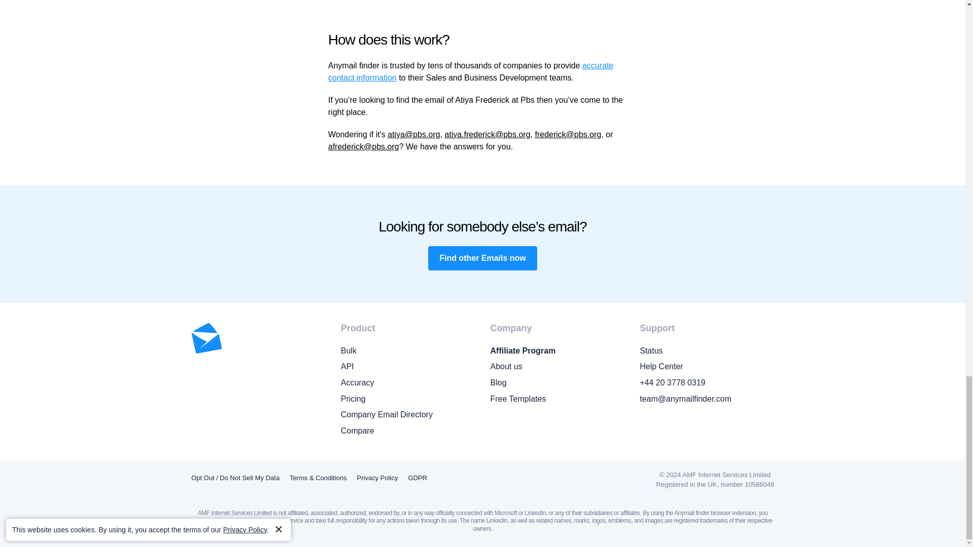 This screenshot has height=547, width=973. What do you see at coordinates (407, 383) in the screenshot?
I see `Accuracy` at bounding box center [407, 383].